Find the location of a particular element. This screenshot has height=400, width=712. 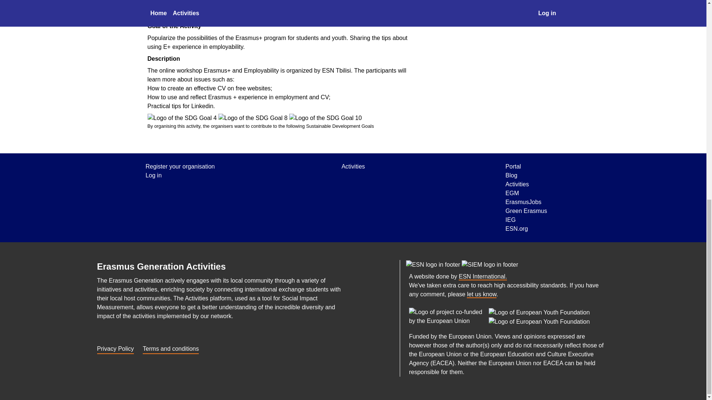

Green Erasmus is located at coordinates (526, 211).